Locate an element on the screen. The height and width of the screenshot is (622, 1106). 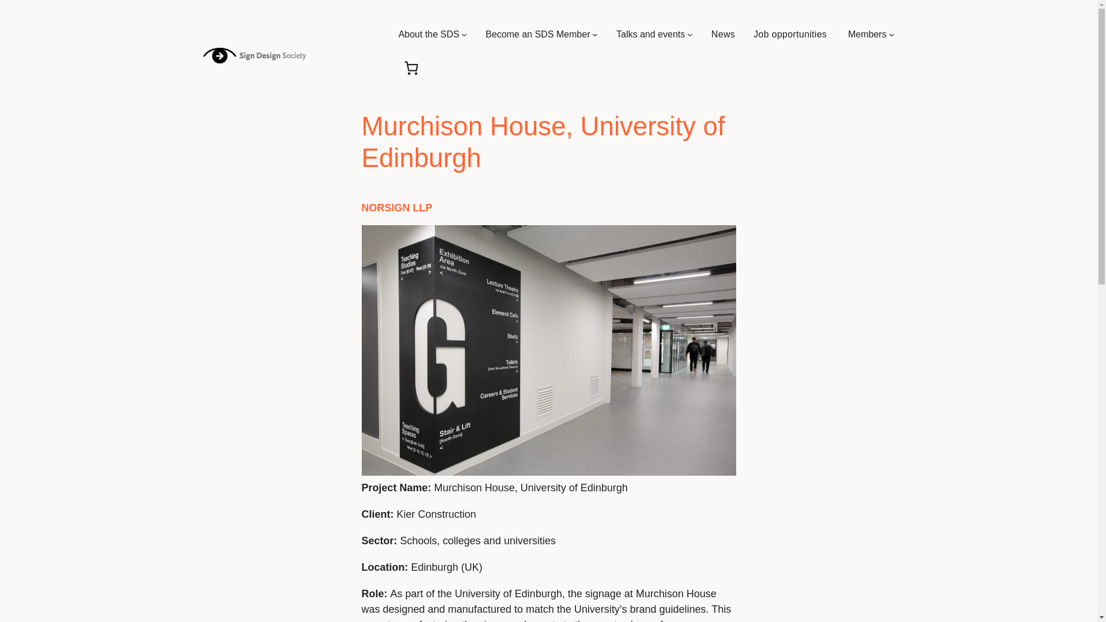
Become an SDS Member is located at coordinates (537, 35).